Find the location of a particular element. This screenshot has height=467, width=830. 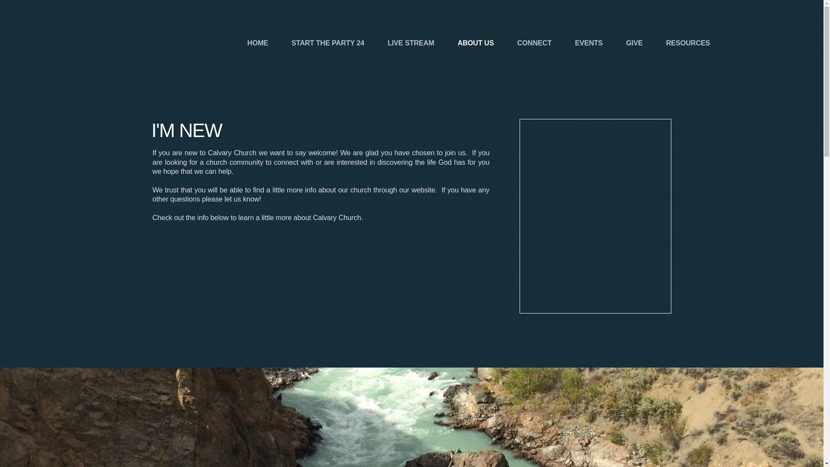

ABOUT US is located at coordinates (476, 43).